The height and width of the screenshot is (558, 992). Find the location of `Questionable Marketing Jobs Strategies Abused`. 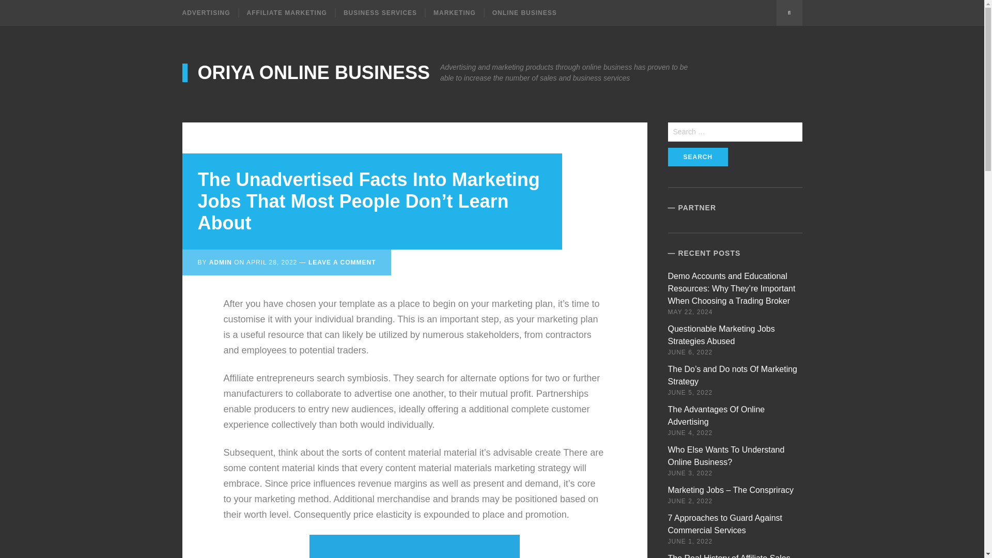

Questionable Marketing Jobs Strategies Abused is located at coordinates (721, 335).